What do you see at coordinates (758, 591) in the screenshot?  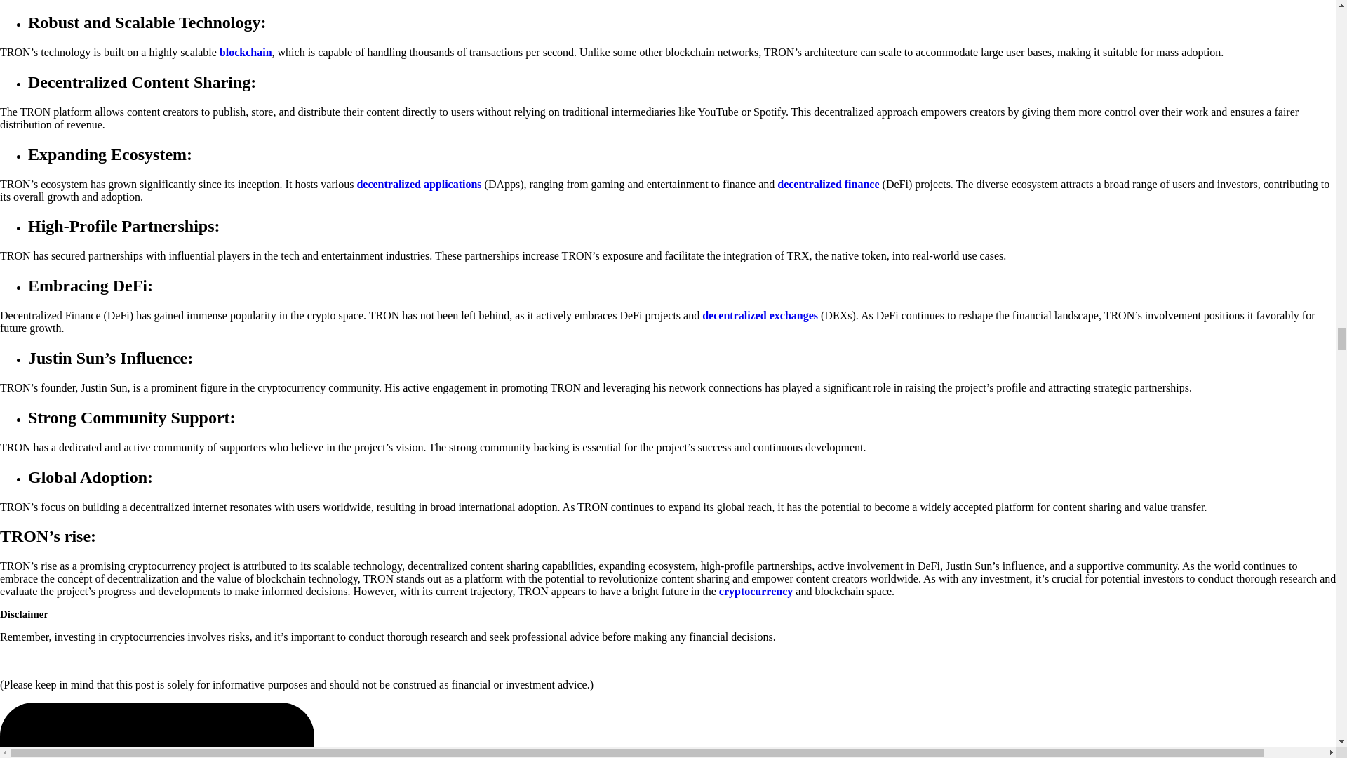 I see `cryptocurrency` at bounding box center [758, 591].